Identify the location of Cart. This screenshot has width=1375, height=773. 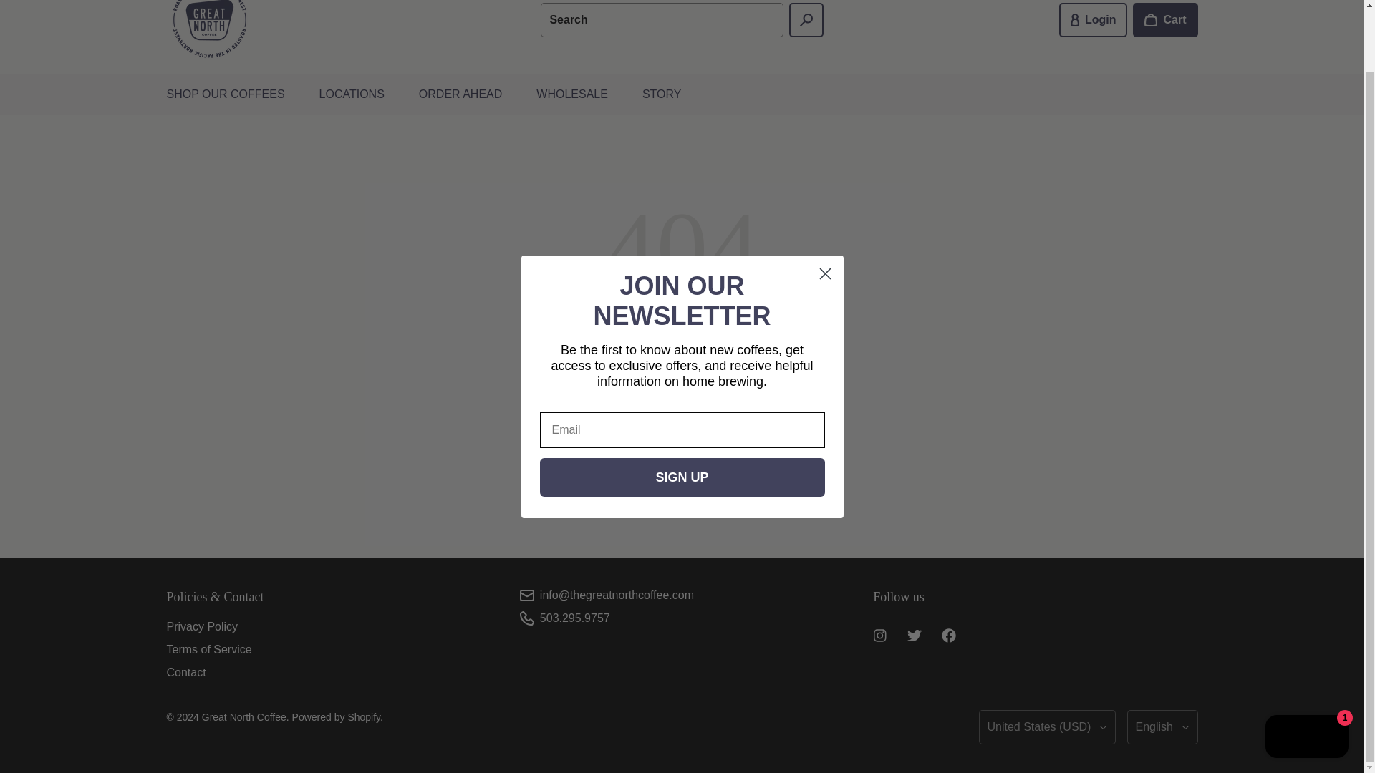
(1165, 20).